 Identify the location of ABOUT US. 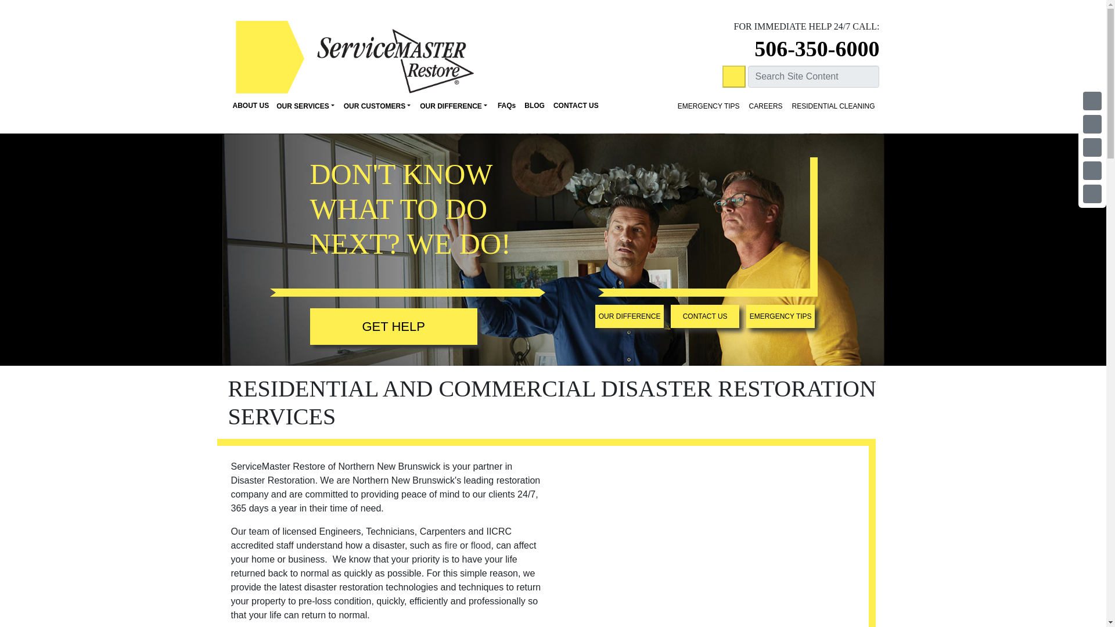
(249, 106).